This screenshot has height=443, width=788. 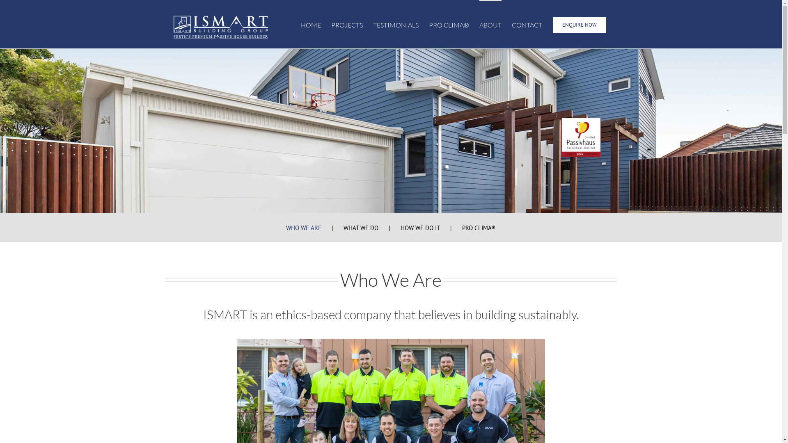 What do you see at coordinates (431, 228) in the screenshot?
I see `HOW WE DO IT` at bounding box center [431, 228].